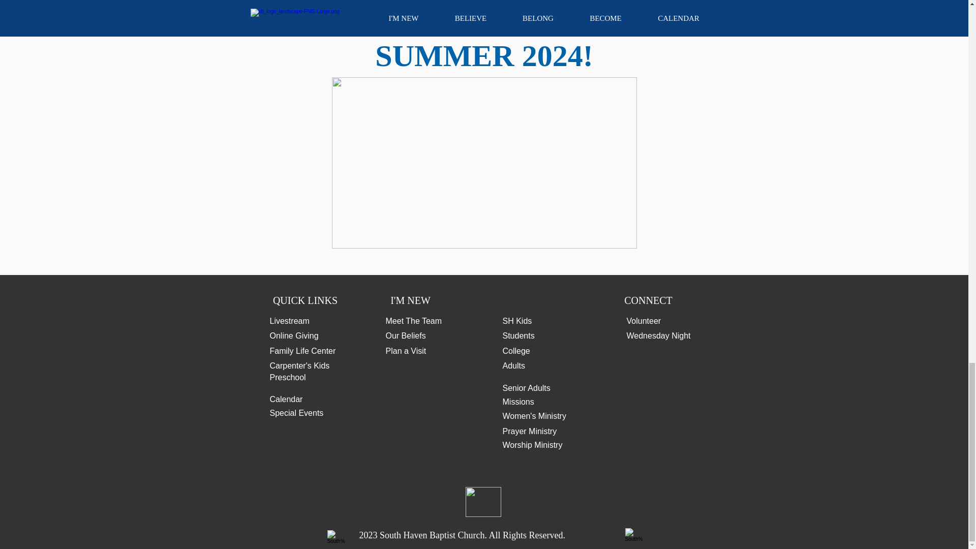 Image resolution: width=976 pixels, height=549 pixels. I want to click on Special Events, so click(296, 413).